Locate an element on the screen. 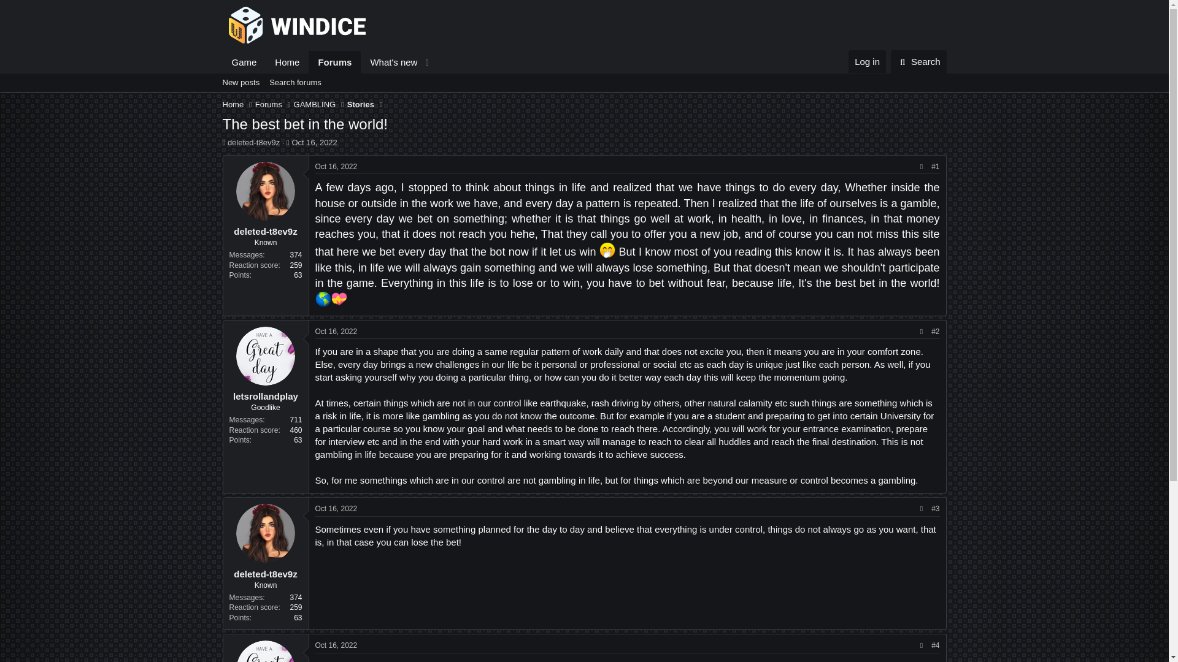 The image size is (1178, 662). Home is located at coordinates (233, 104).